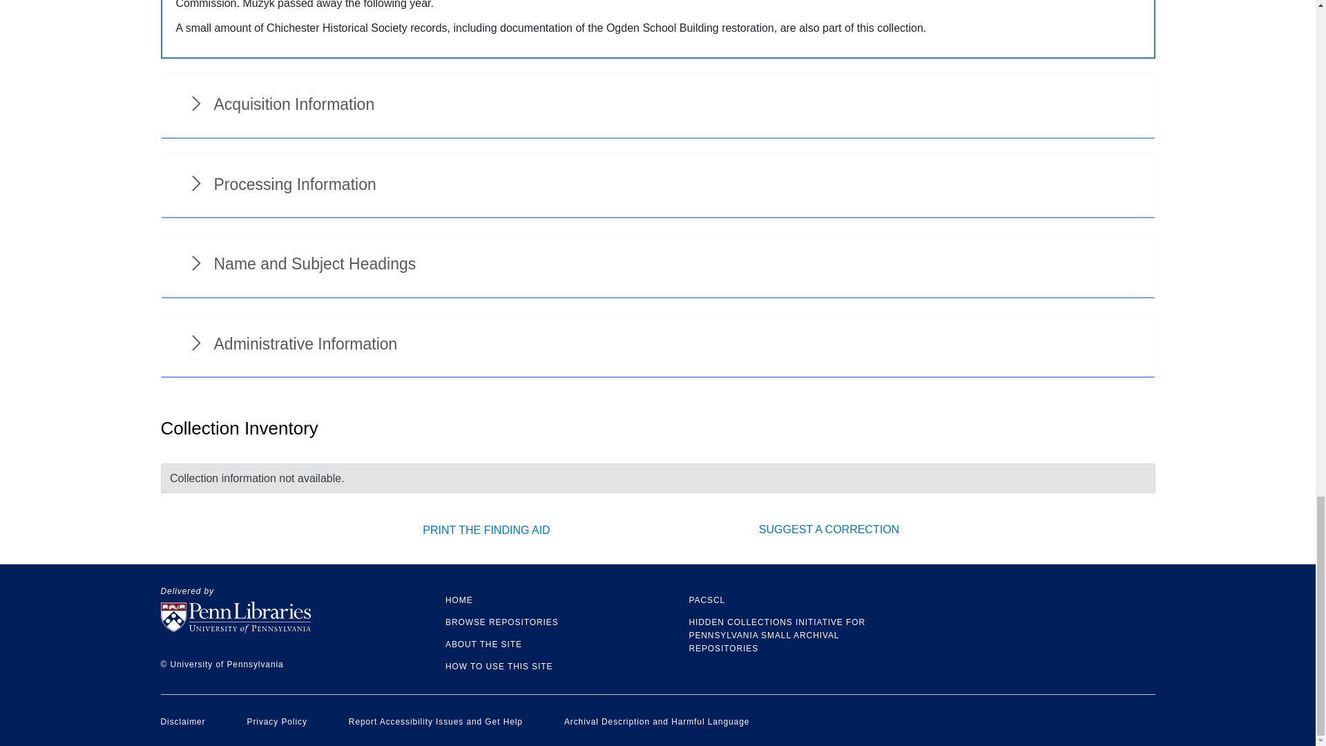  Describe the element at coordinates (657, 265) in the screenshot. I see `Name and Subject Headings` at that location.